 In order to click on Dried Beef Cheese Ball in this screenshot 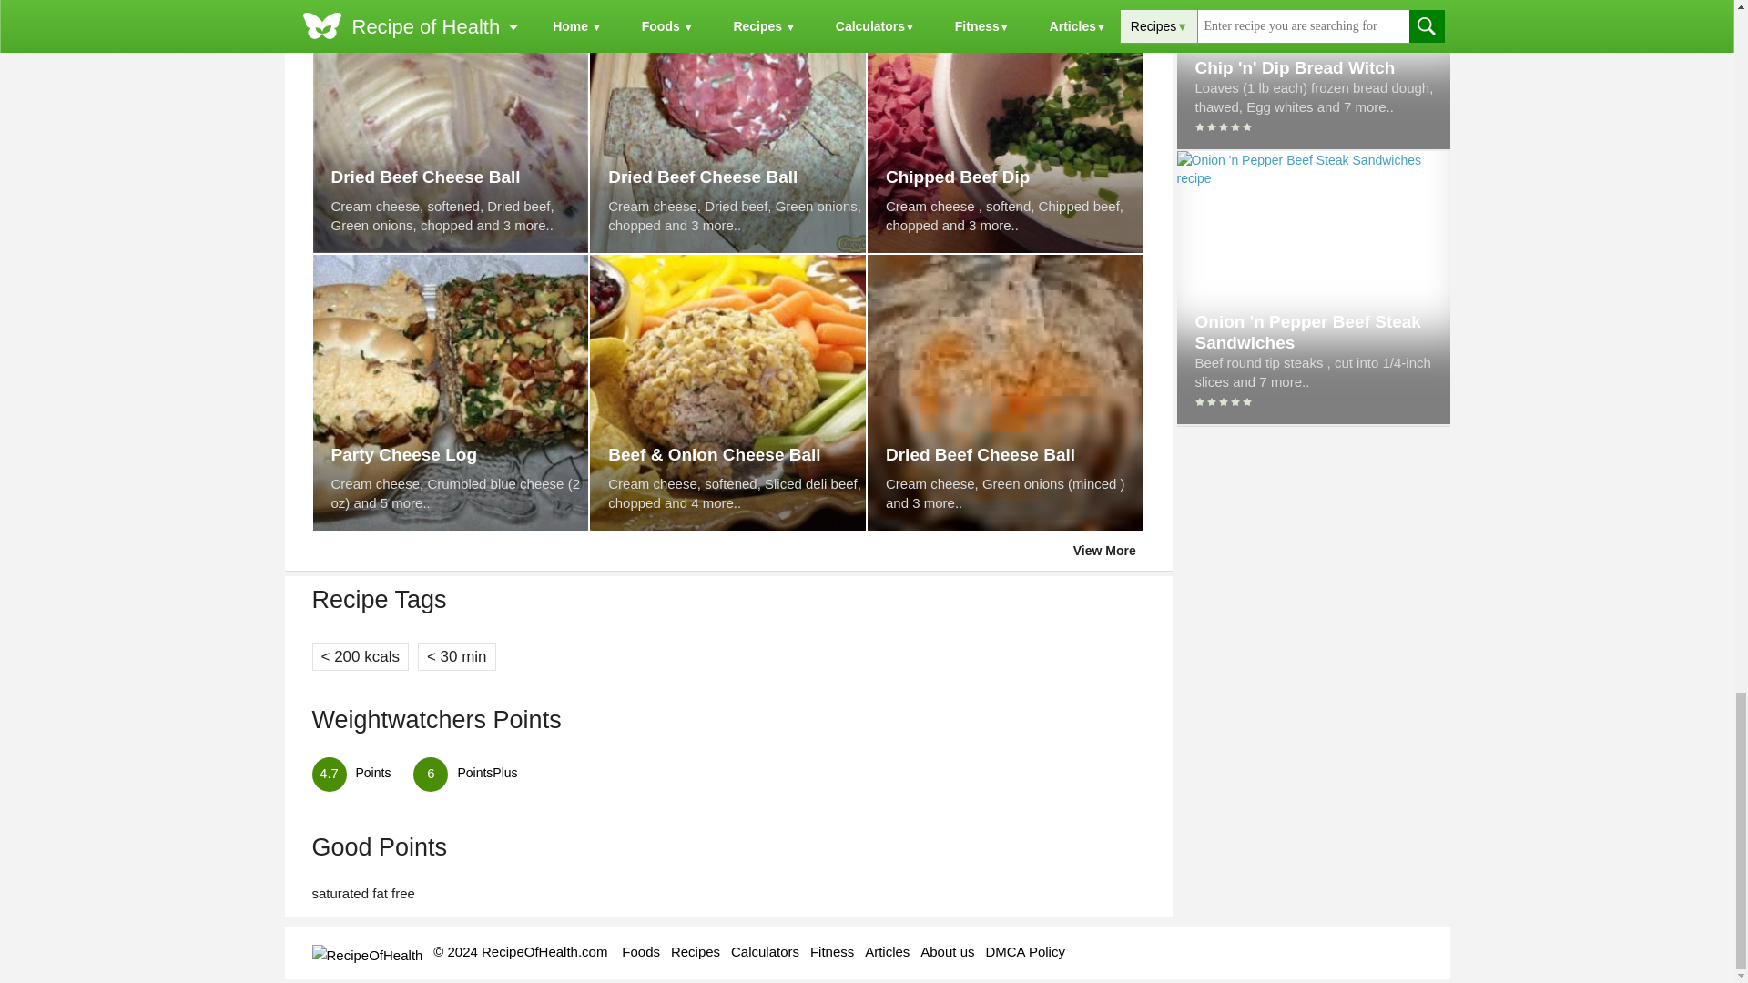, I will do `click(461, 177)`.